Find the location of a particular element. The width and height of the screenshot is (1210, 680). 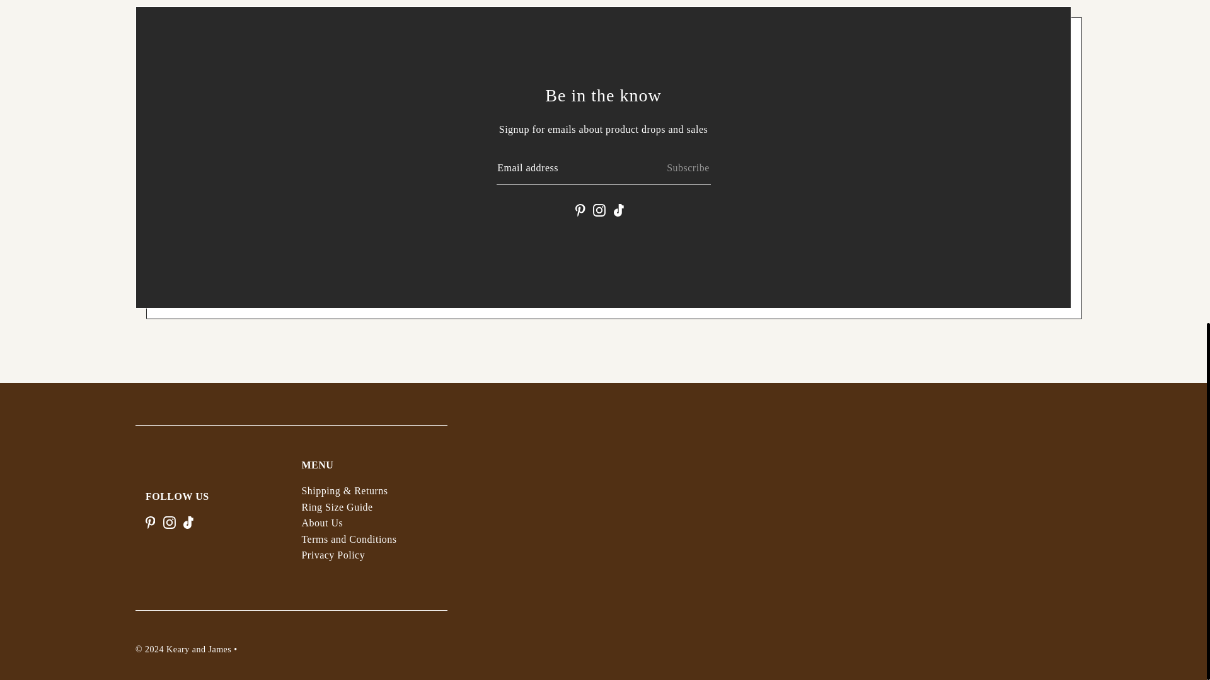

Instagram is located at coordinates (599, 209).